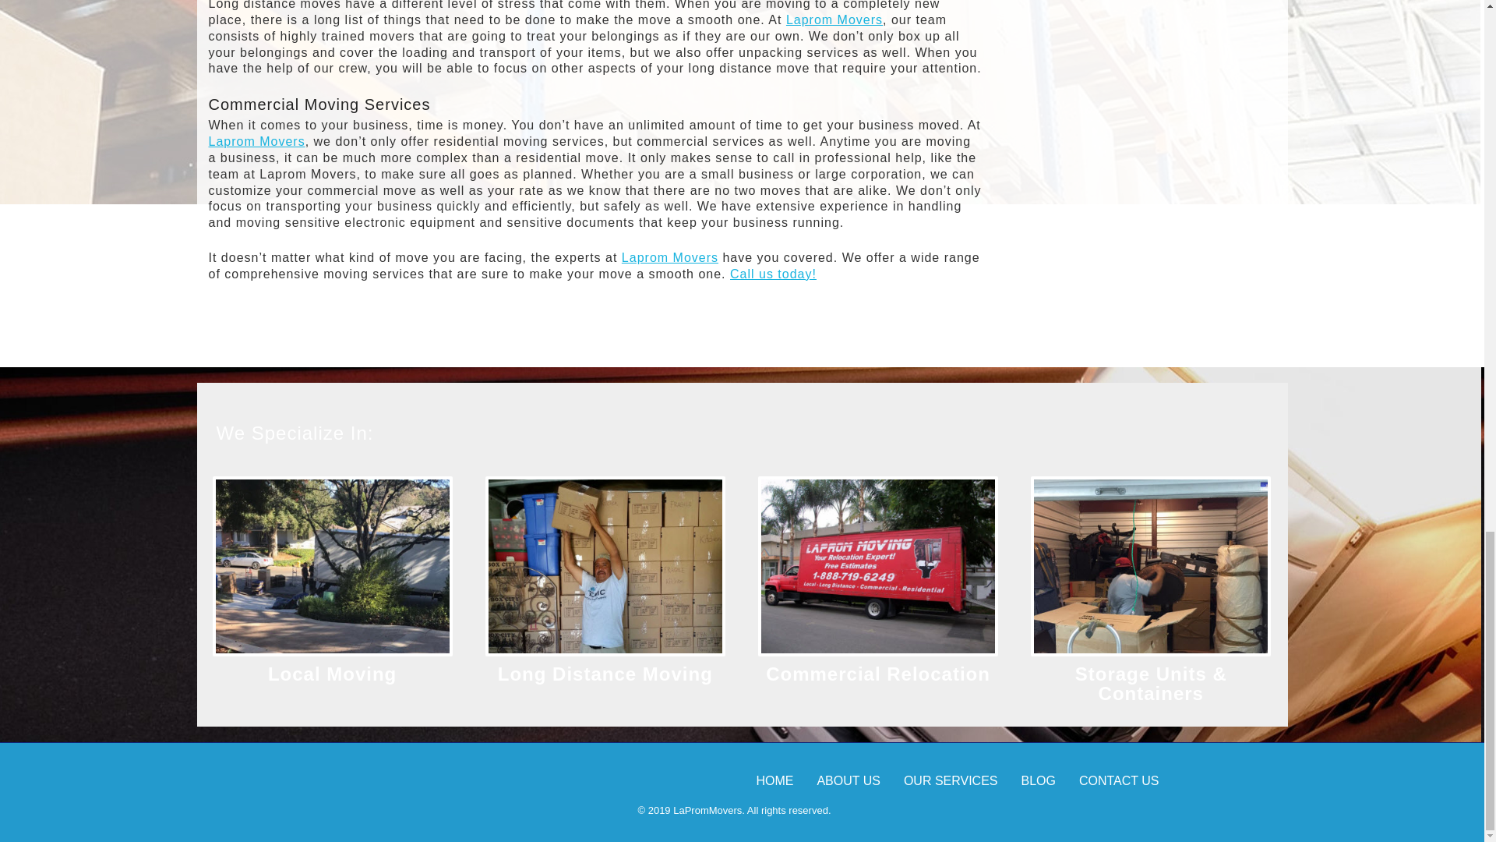  I want to click on Laprom Movers, so click(670, 257).